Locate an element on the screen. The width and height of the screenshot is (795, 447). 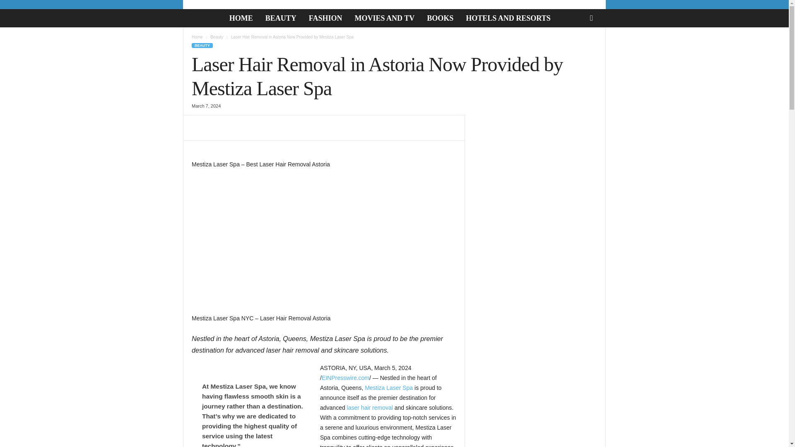
FASHION is located at coordinates (325, 18).